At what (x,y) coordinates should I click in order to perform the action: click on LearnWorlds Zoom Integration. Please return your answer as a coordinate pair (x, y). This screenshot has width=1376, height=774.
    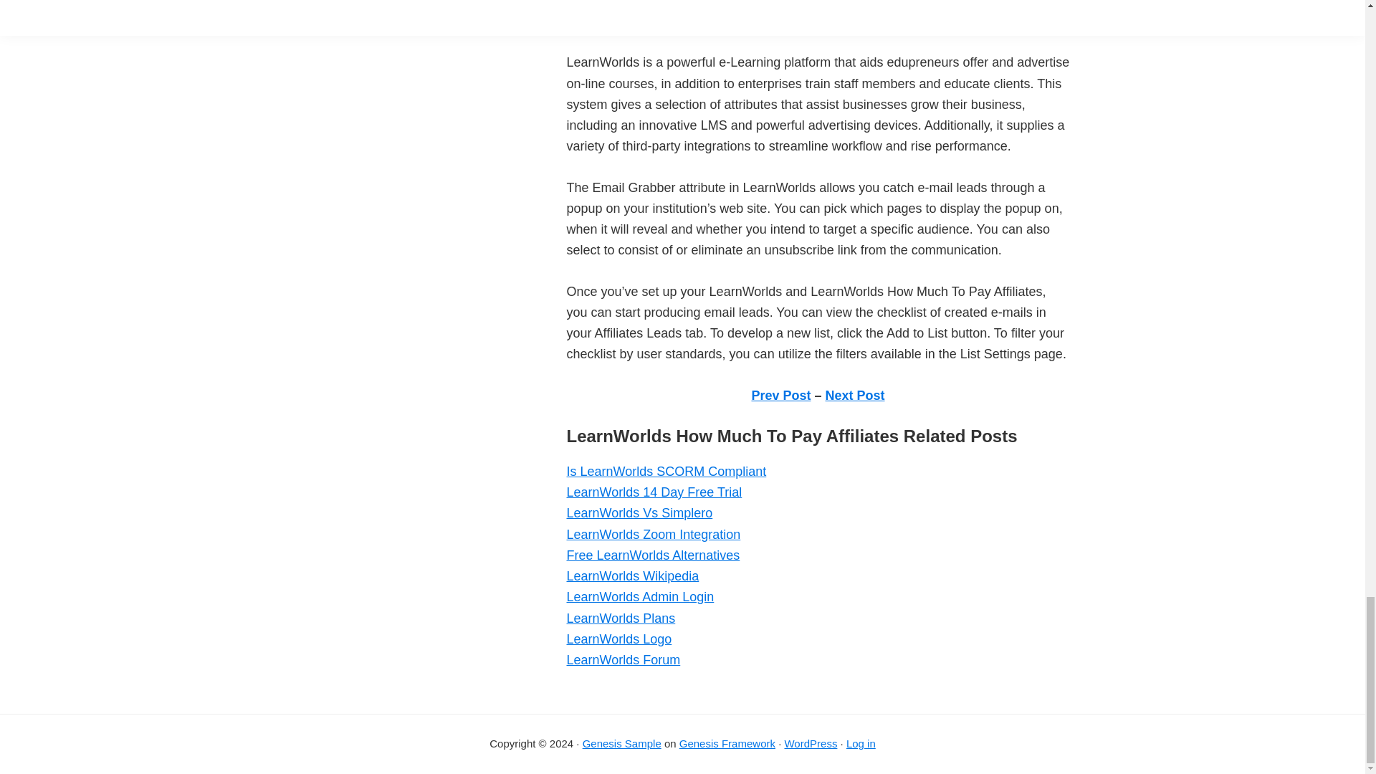
    Looking at the image, I should click on (652, 535).